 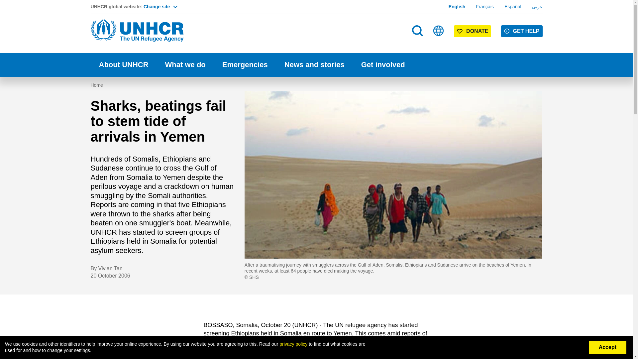 I want to click on About UNHCR, so click(x=123, y=65).